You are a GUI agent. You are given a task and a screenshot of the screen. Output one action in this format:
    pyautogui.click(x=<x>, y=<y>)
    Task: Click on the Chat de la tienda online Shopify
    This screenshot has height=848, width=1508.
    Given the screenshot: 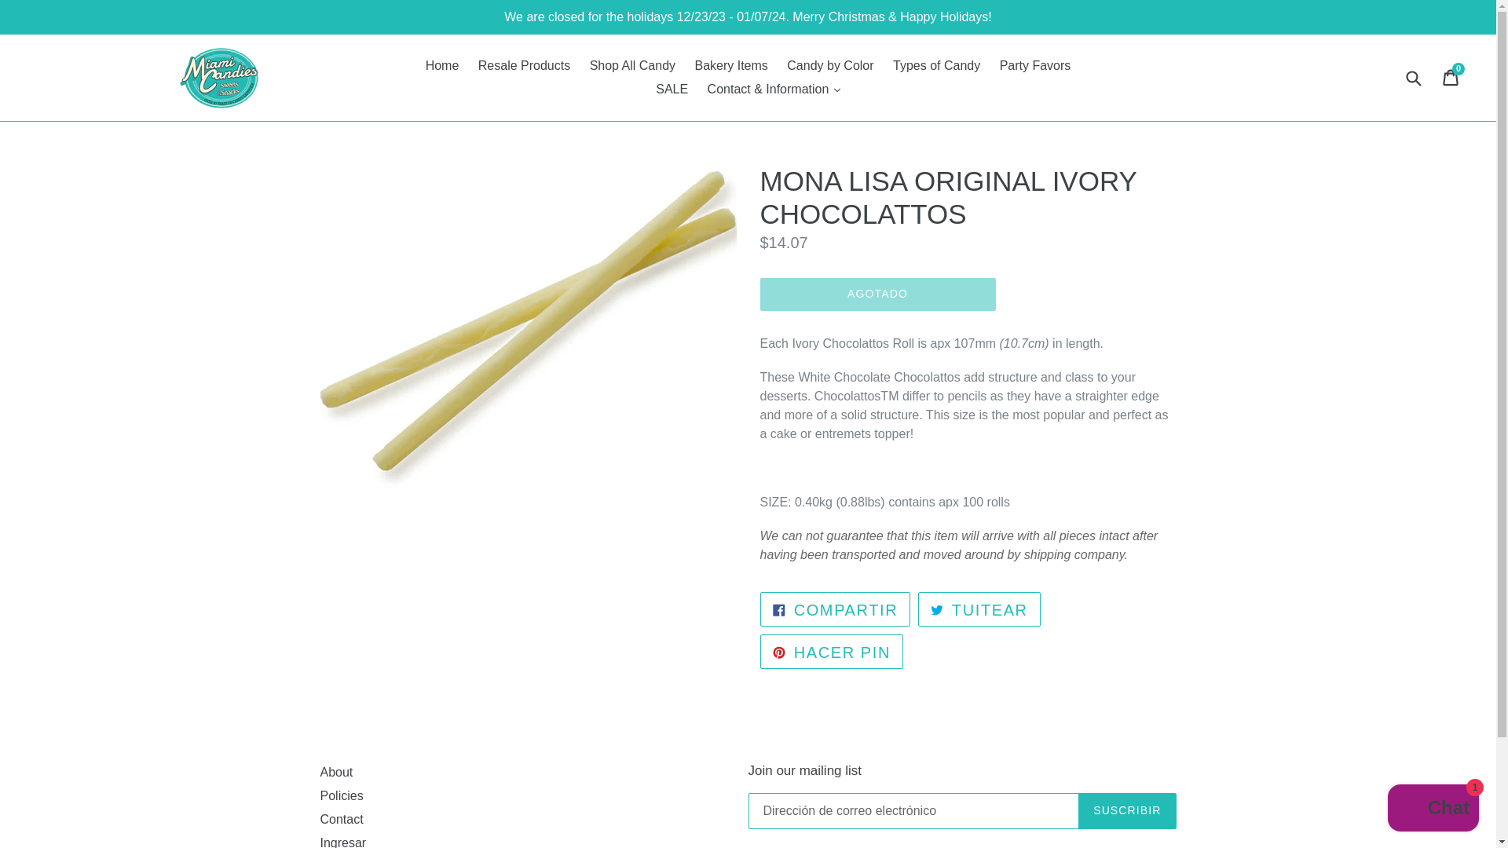 What is the action you would take?
    pyautogui.click(x=835, y=609)
    